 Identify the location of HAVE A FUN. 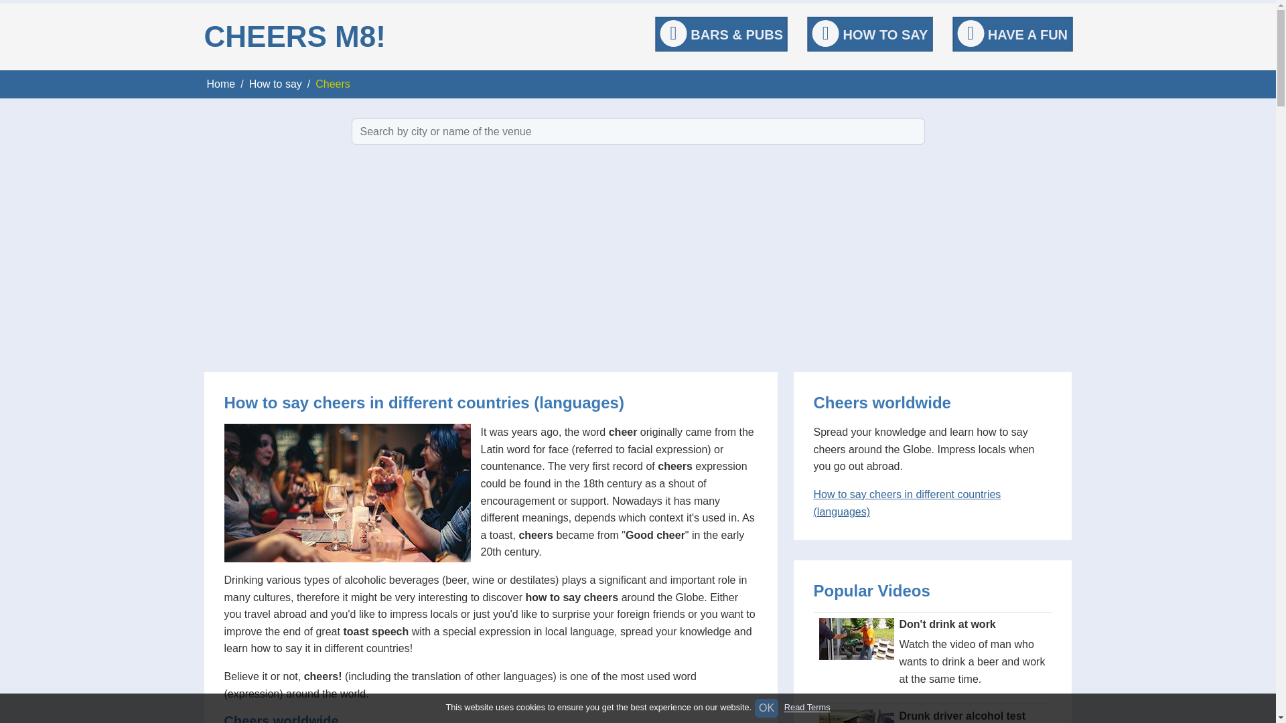
(1011, 33).